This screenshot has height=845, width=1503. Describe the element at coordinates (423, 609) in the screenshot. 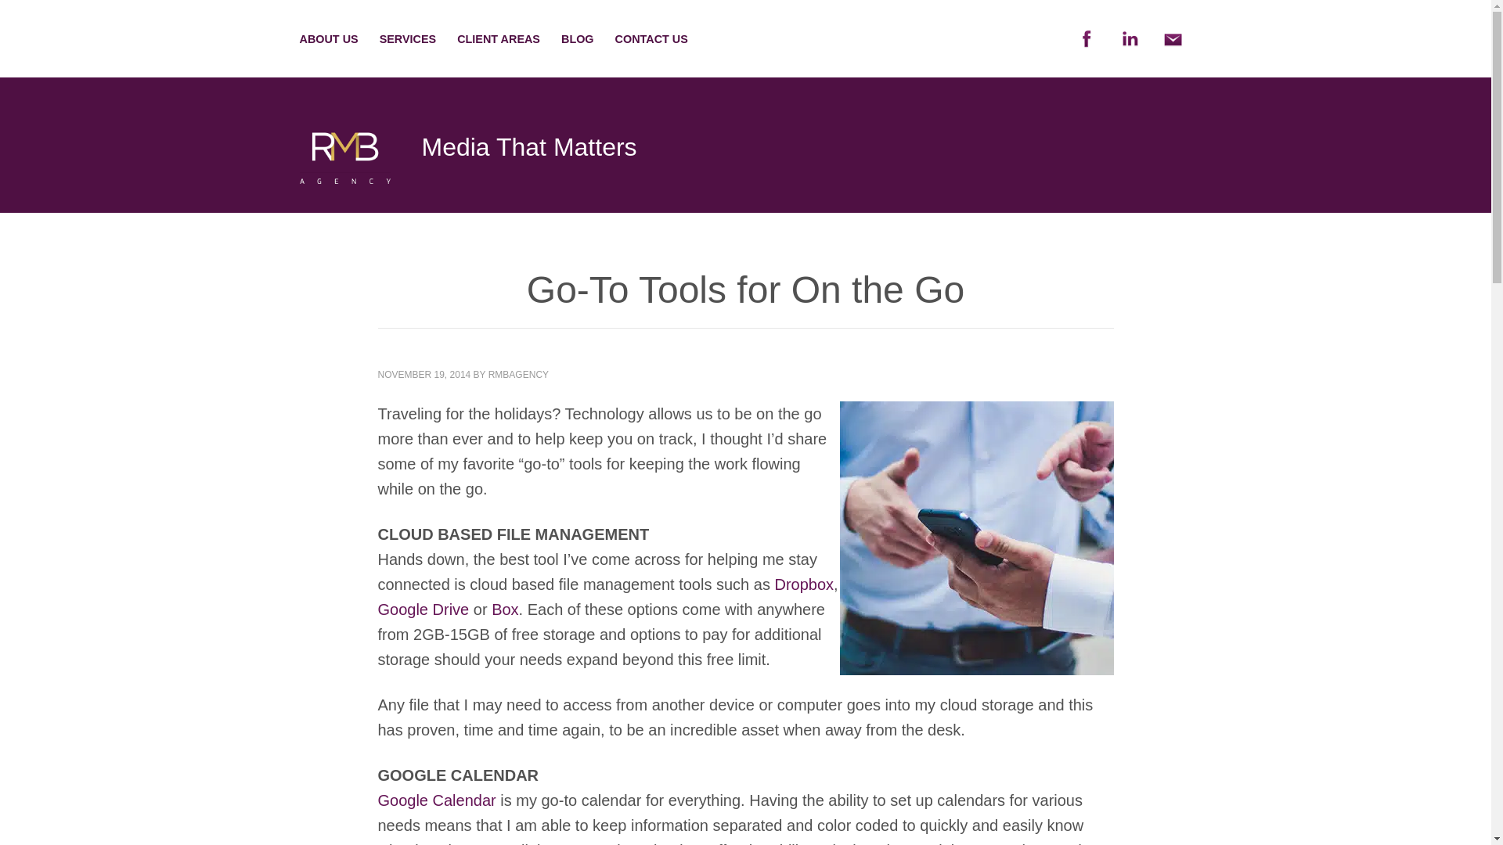

I see `Google Drive` at that location.